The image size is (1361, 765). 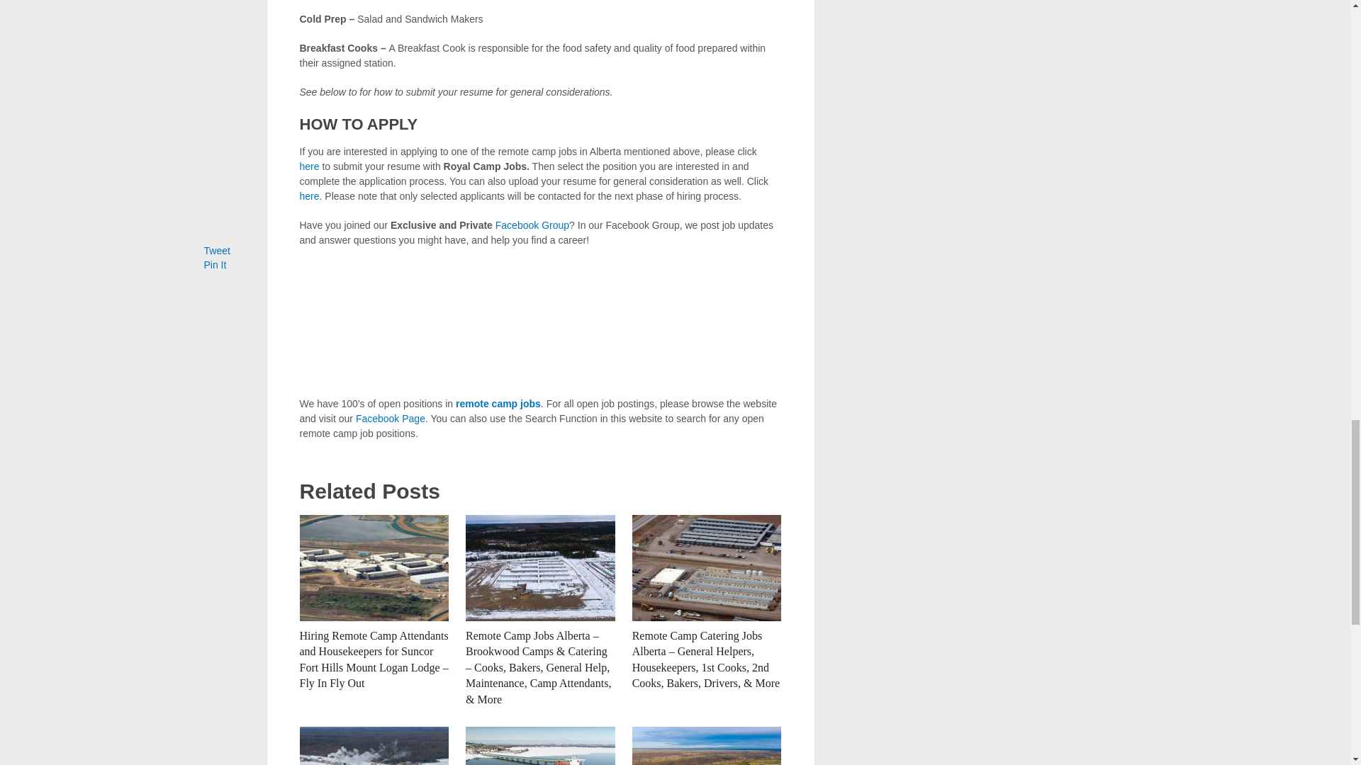 What do you see at coordinates (498, 403) in the screenshot?
I see `remote camp jobs` at bounding box center [498, 403].